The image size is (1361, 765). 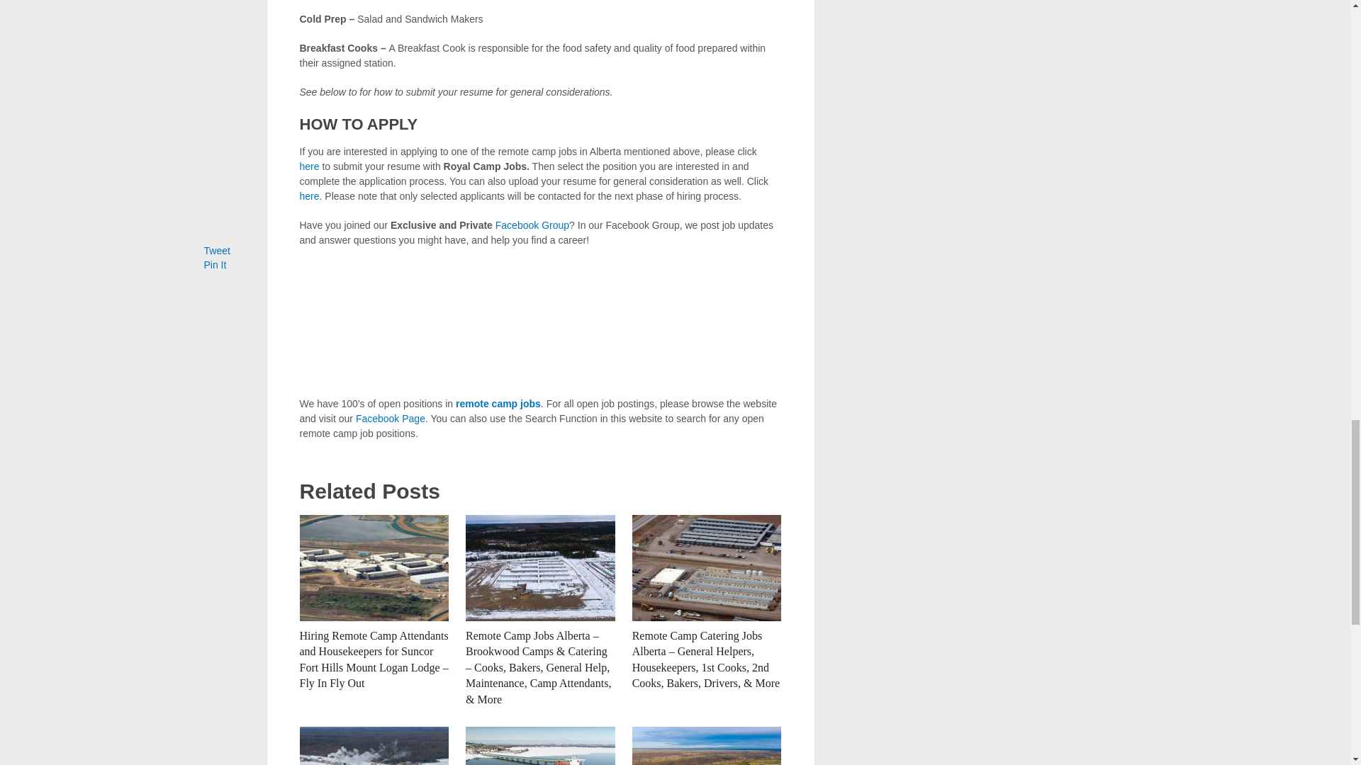 What do you see at coordinates (498, 403) in the screenshot?
I see `remote camp jobs` at bounding box center [498, 403].